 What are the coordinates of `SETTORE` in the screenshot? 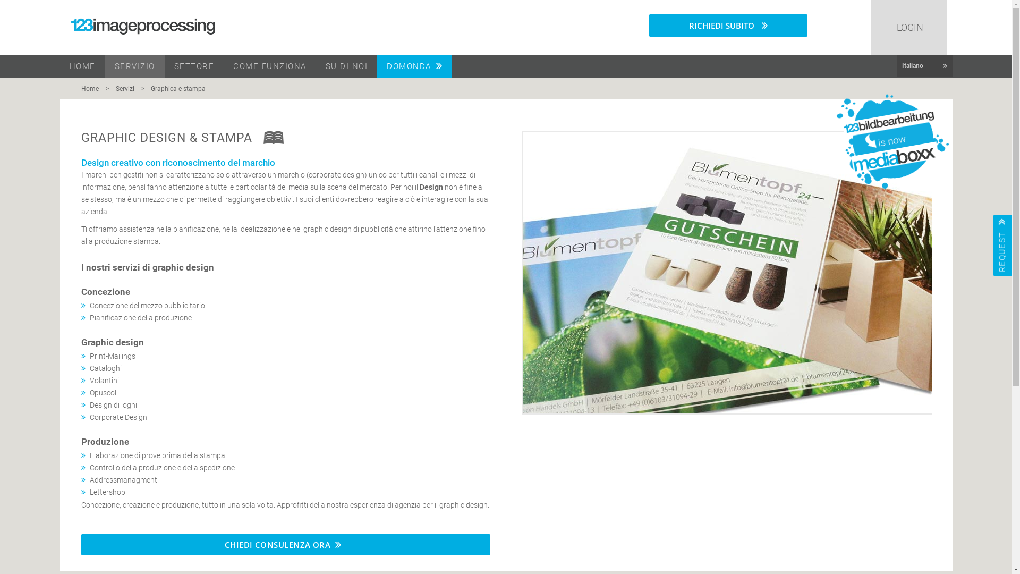 It's located at (194, 66).